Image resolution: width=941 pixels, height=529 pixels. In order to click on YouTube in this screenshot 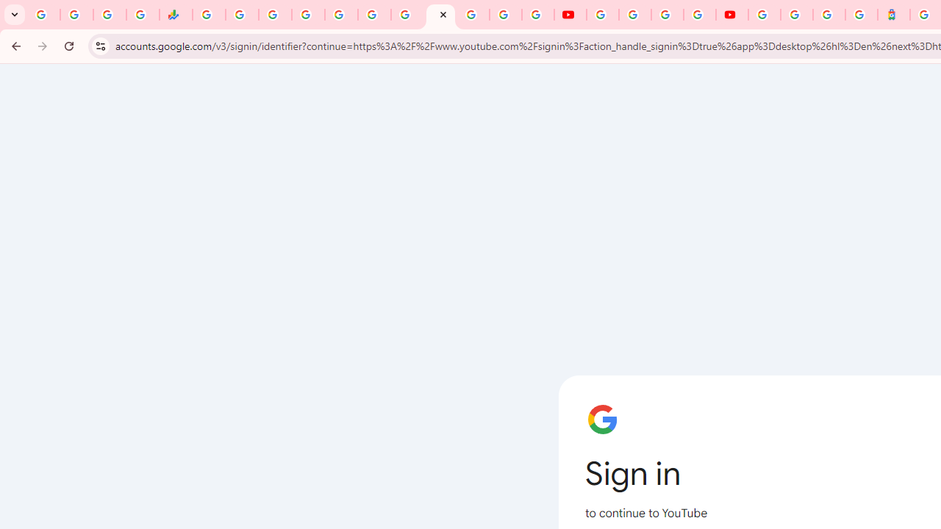, I will do `click(603, 15)`.